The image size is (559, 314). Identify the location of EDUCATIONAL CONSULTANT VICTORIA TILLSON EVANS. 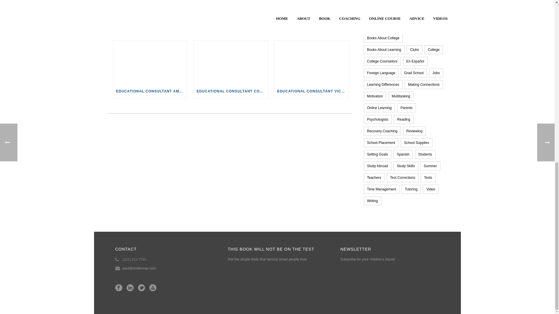
(311, 91).